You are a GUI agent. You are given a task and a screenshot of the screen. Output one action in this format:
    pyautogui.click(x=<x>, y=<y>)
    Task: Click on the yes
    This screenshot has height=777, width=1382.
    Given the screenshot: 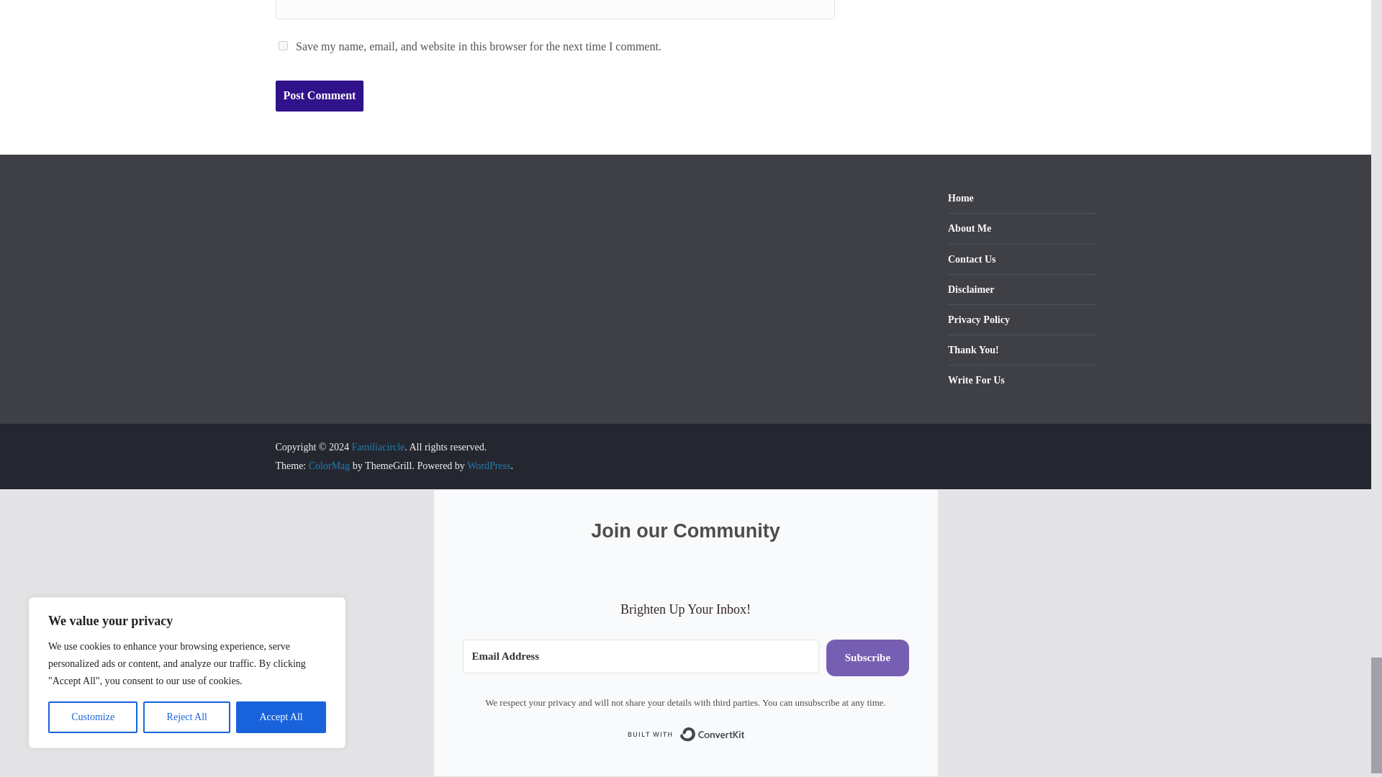 What is the action you would take?
    pyautogui.click(x=282, y=46)
    